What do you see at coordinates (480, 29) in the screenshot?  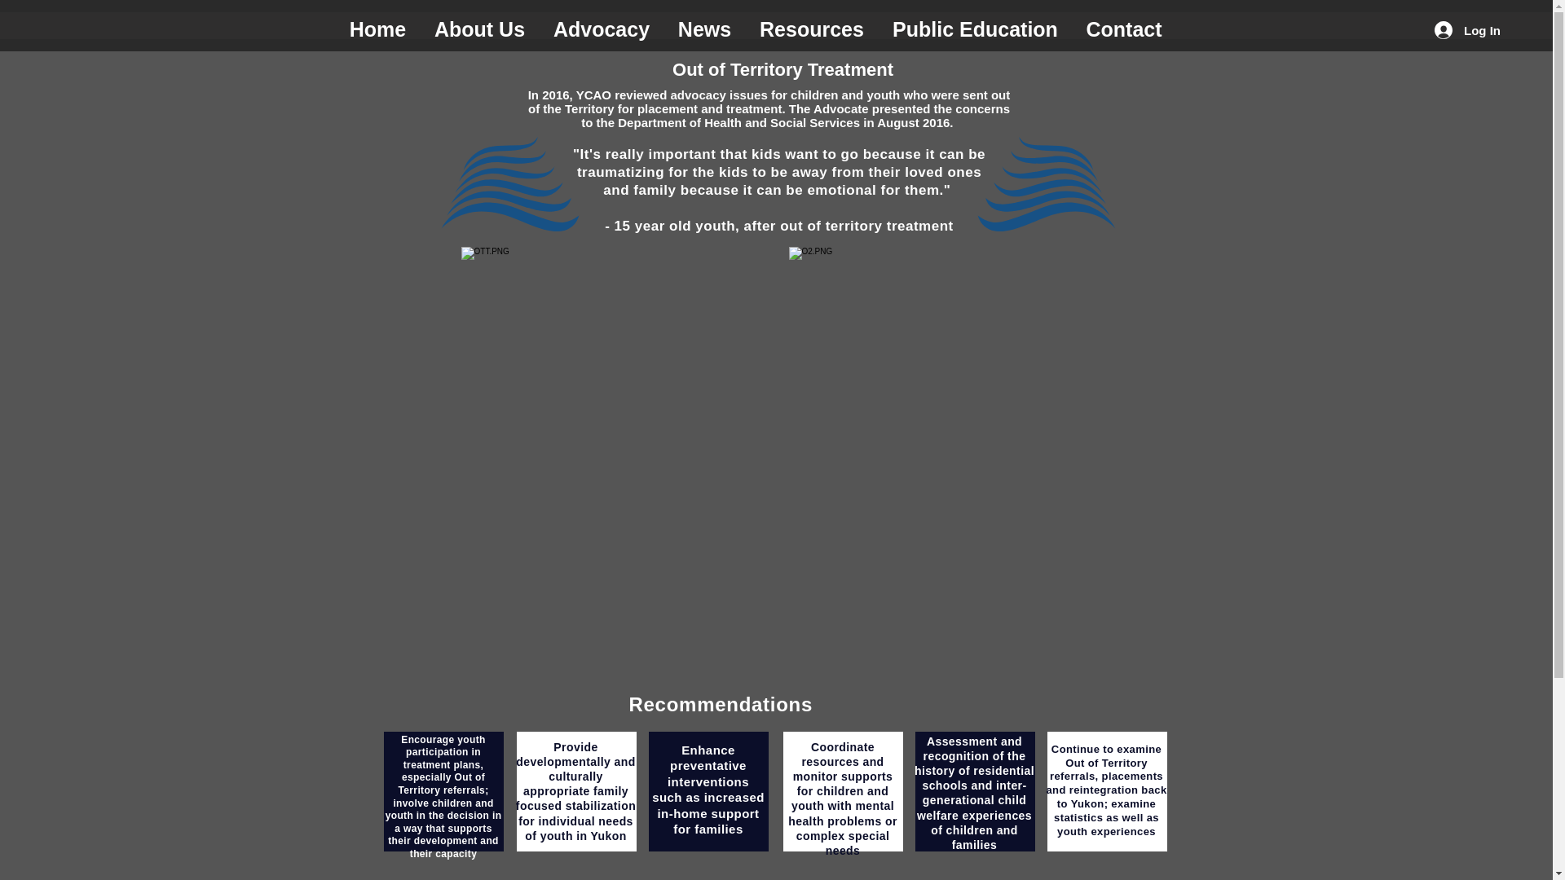 I see `About Us` at bounding box center [480, 29].